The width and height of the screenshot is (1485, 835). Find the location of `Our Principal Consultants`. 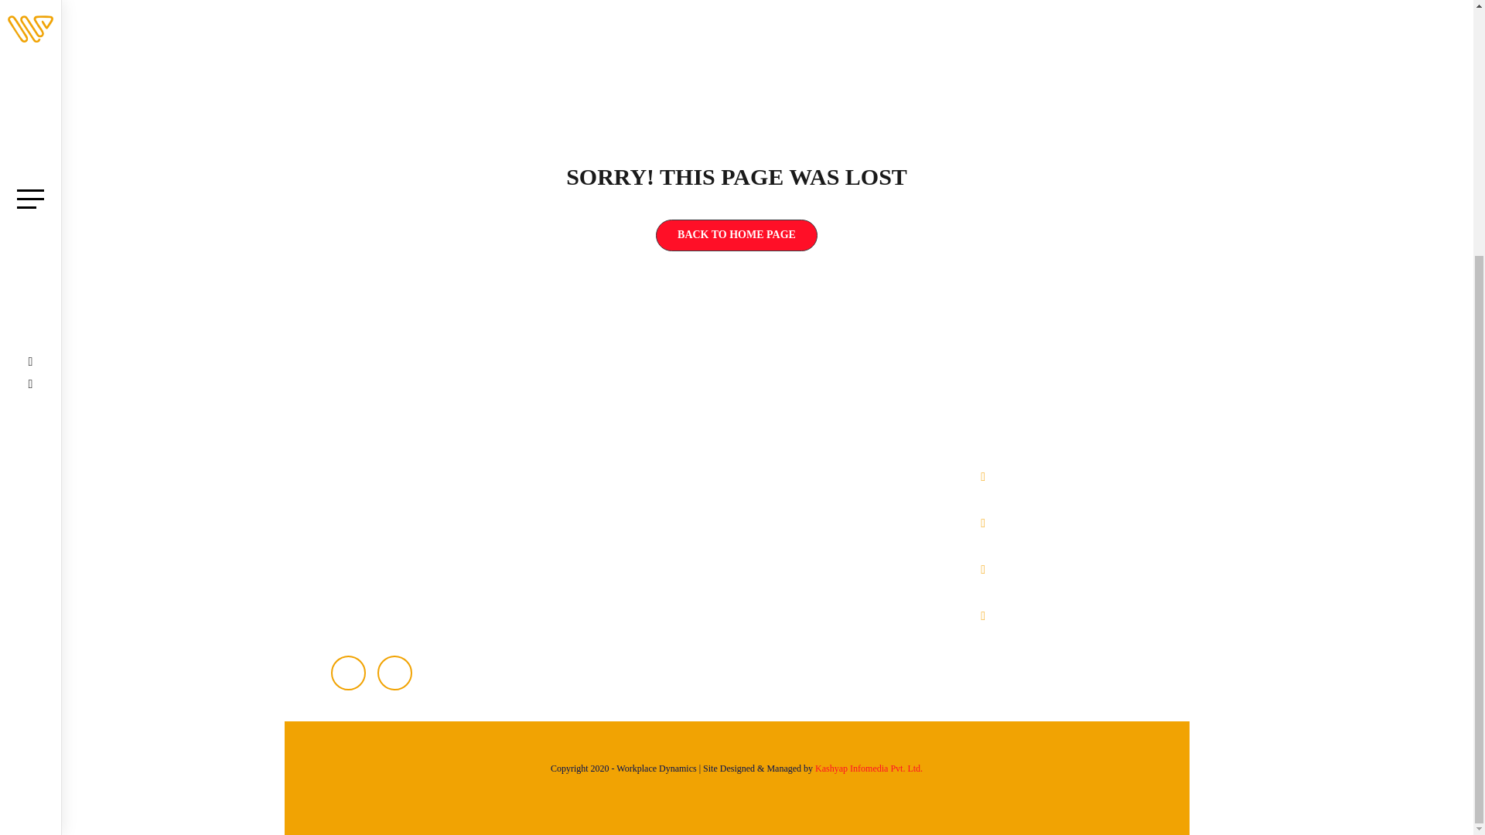

Our Principal Consultants is located at coordinates (658, 602).